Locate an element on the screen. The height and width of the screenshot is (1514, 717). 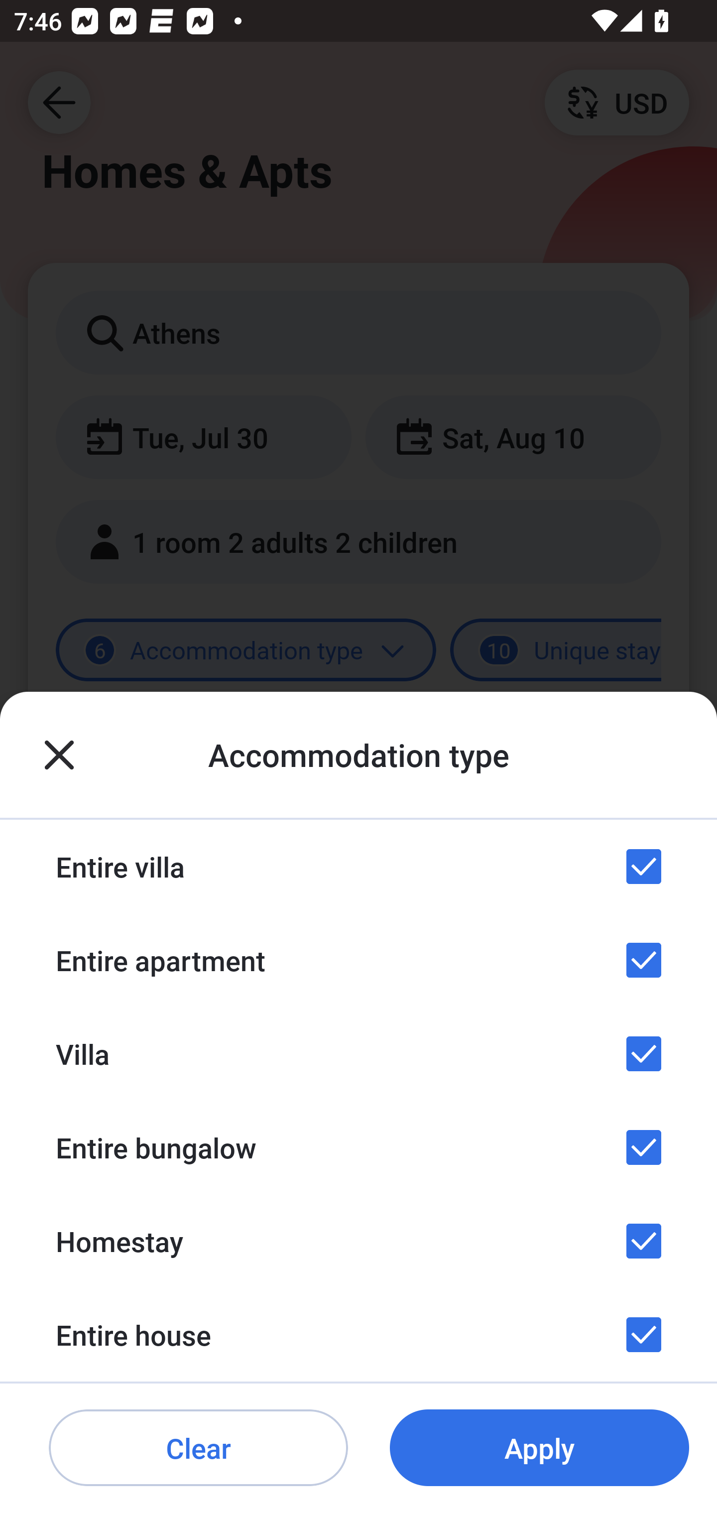
Entire villa is located at coordinates (358, 867).